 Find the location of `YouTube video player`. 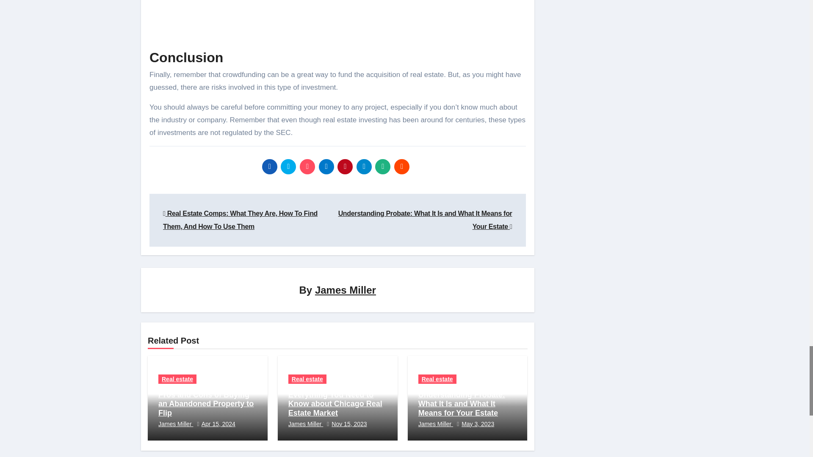

YouTube video player is located at coordinates (337, 23).